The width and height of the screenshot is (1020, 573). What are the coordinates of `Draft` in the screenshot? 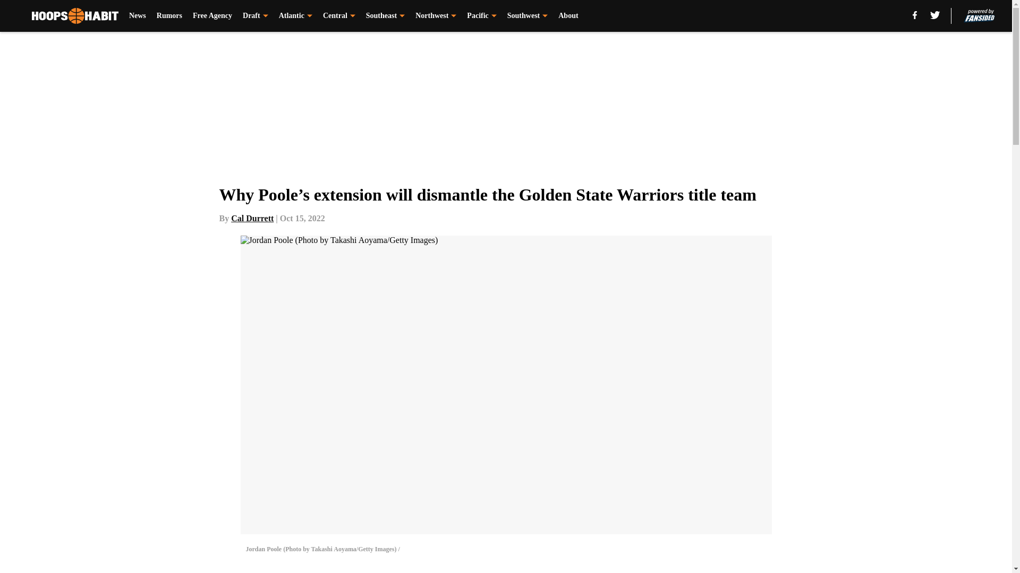 It's located at (255, 16).